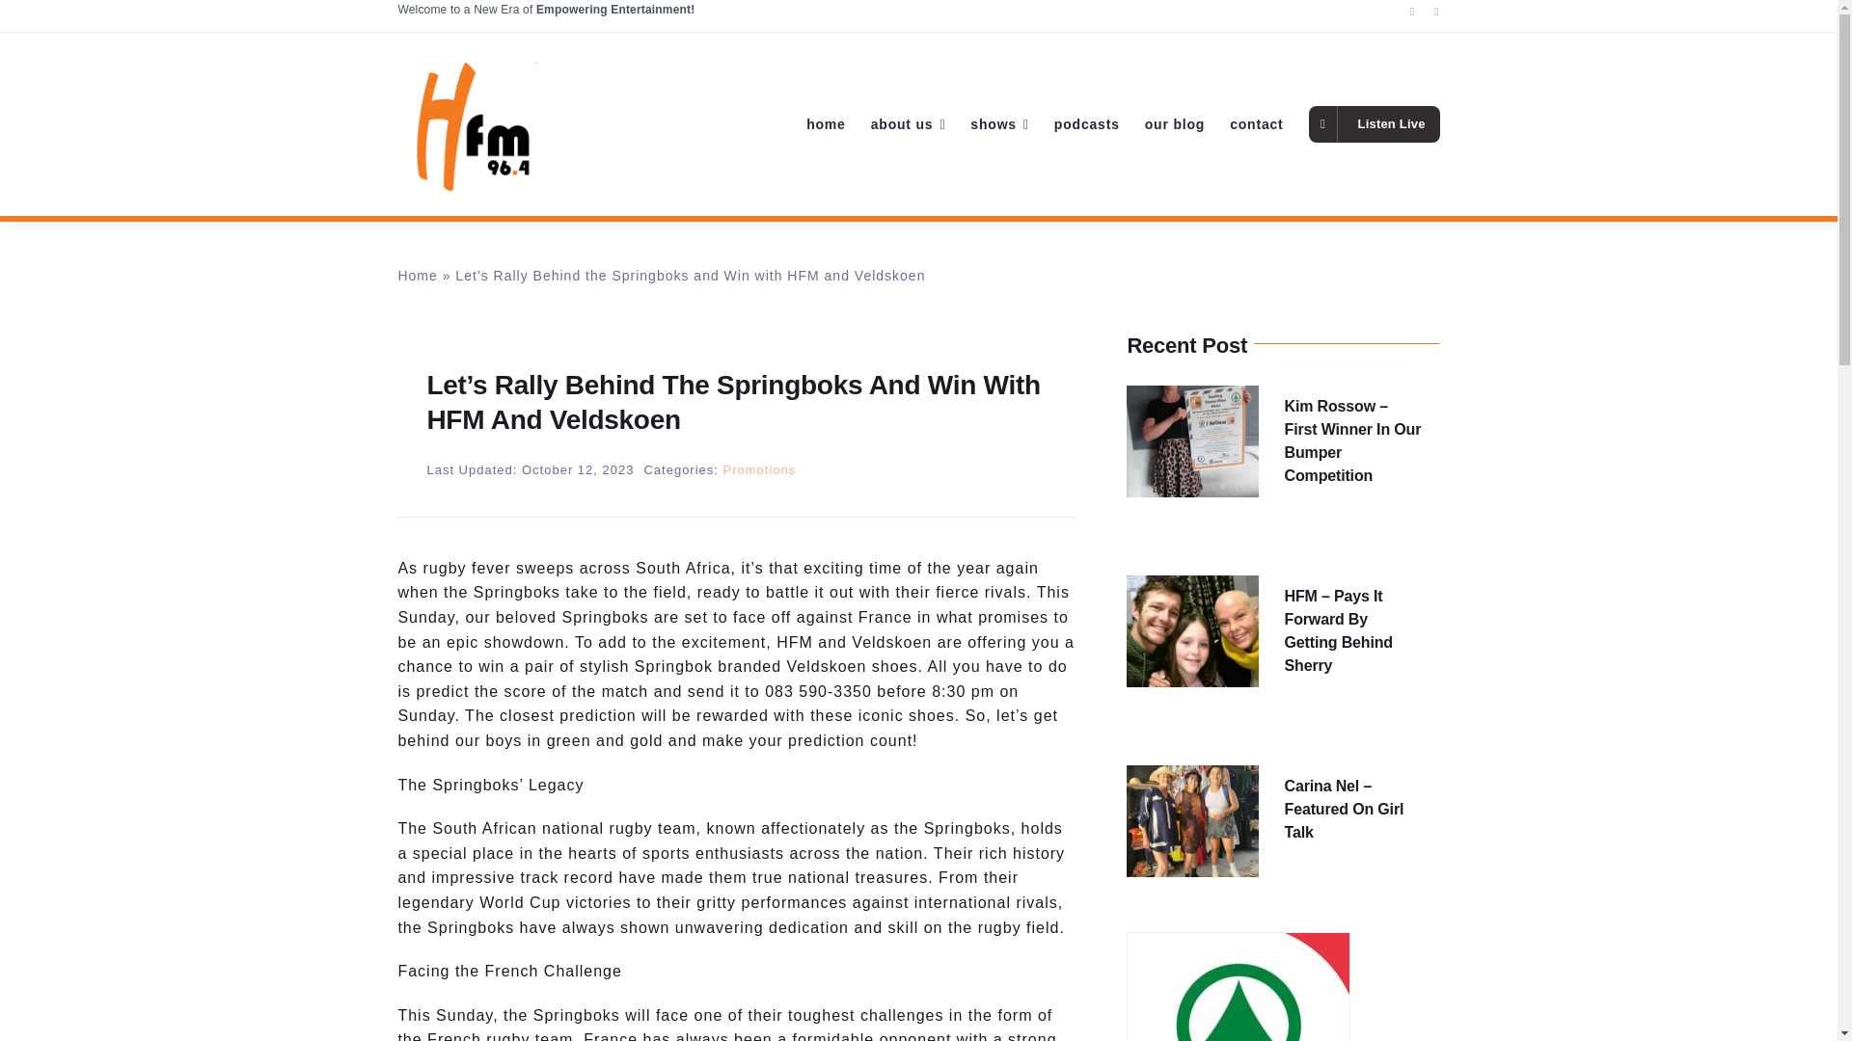 The width and height of the screenshot is (1852, 1041). I want to click on contact, so click(1256, 123).